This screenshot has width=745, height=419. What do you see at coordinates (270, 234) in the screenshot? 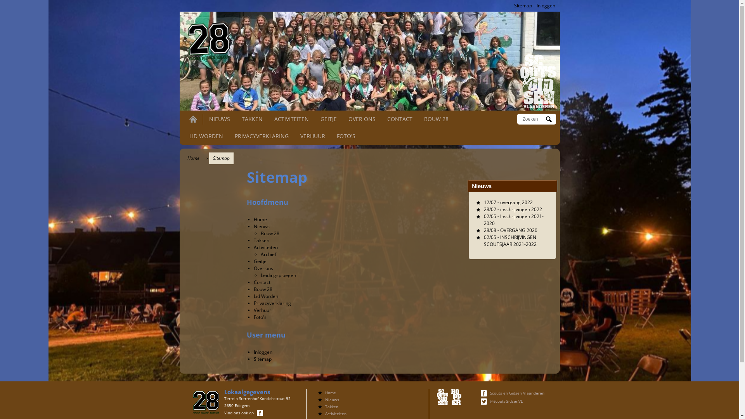
I see `Bouw 28` at bounding box center [270, 234].